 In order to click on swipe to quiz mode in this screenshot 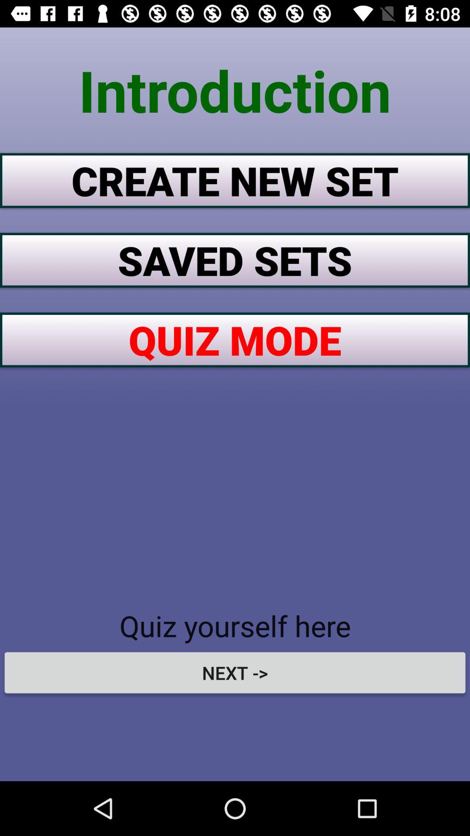, I will do `click(235, 340)`.